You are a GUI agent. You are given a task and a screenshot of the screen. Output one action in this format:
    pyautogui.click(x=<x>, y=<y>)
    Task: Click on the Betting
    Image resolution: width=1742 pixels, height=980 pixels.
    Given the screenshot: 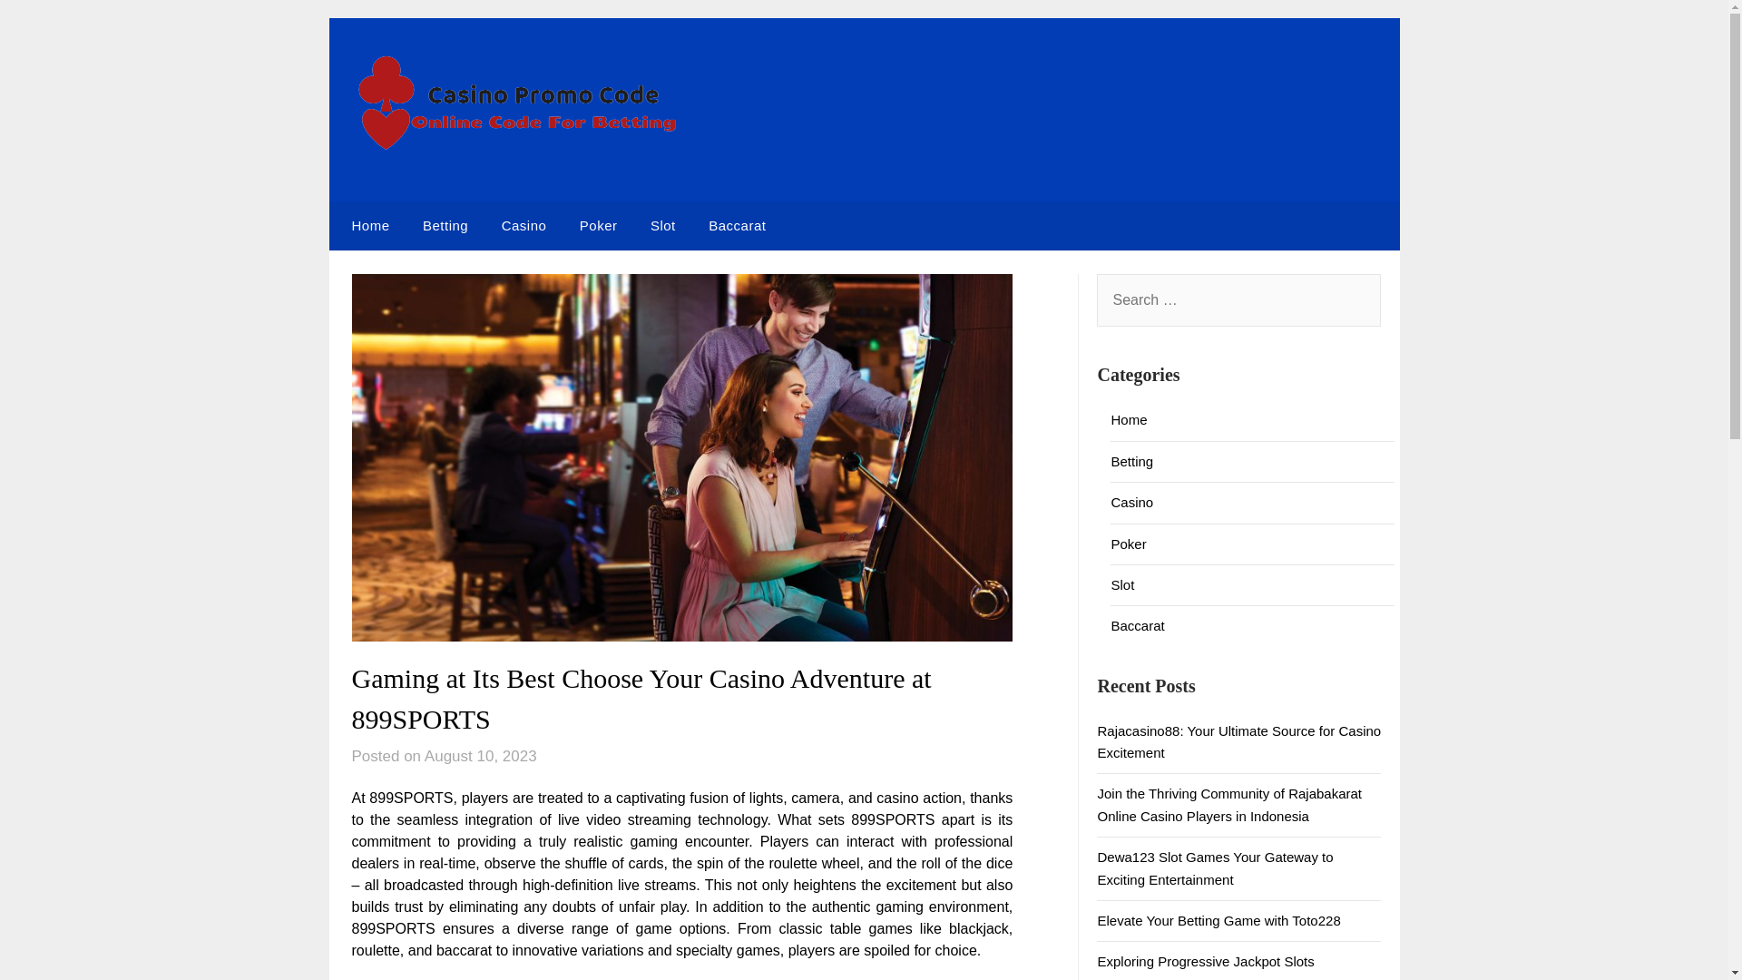 What is the action you would take?
    pyautogui.click(x=445, y=226)
    